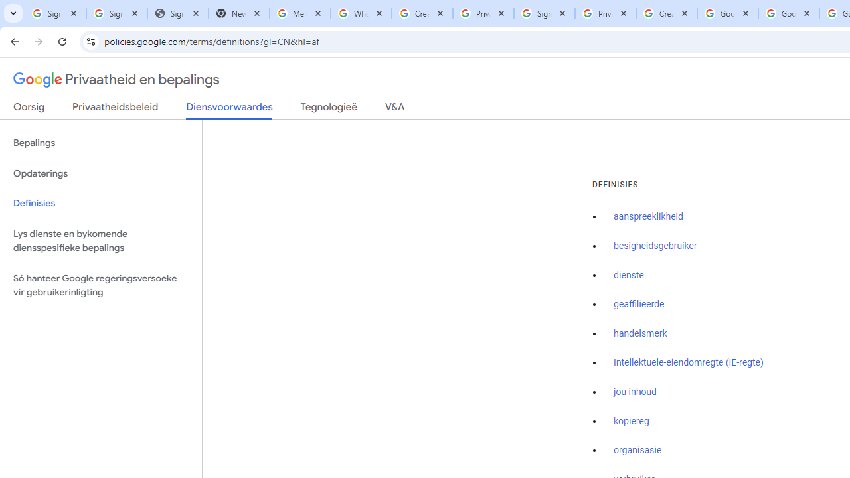  I want to click on Bepalings, so click(101, 143).